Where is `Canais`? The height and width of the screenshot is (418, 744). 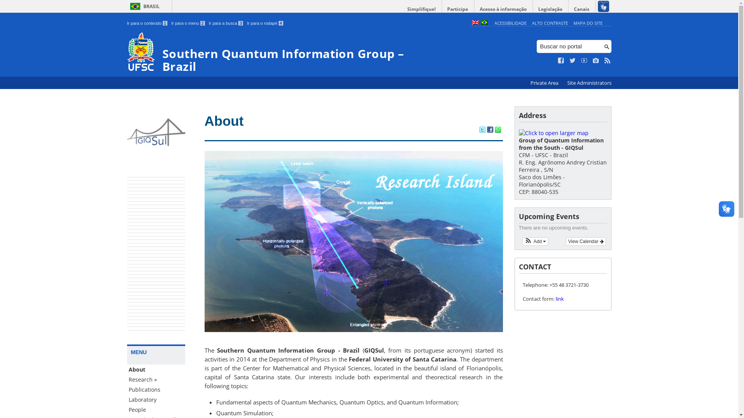
Canais is located at coordinates (582, 9).